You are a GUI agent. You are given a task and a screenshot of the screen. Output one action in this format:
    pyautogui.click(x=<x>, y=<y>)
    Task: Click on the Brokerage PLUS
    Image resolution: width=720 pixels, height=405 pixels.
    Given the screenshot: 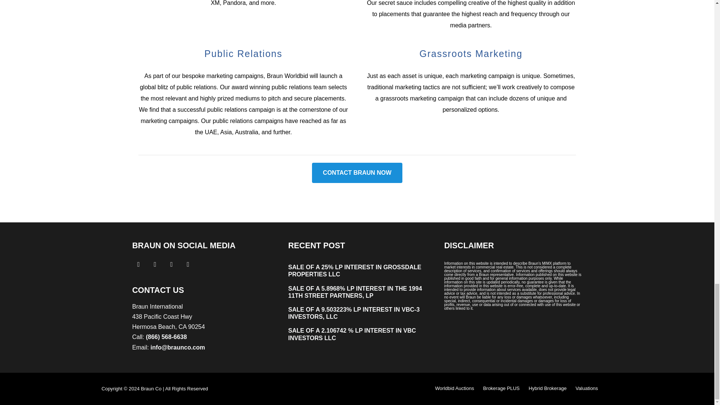 What is the action you would take?
    pyautogui.click(x=501, y=389)
    